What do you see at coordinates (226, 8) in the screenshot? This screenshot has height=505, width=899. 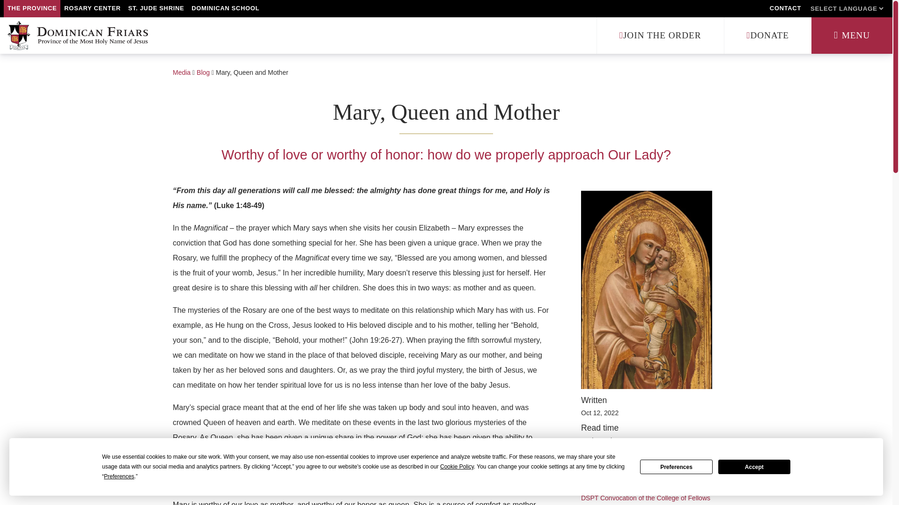 I see `DOMINICAN SCHOOL` at bounding box center [226, 8].